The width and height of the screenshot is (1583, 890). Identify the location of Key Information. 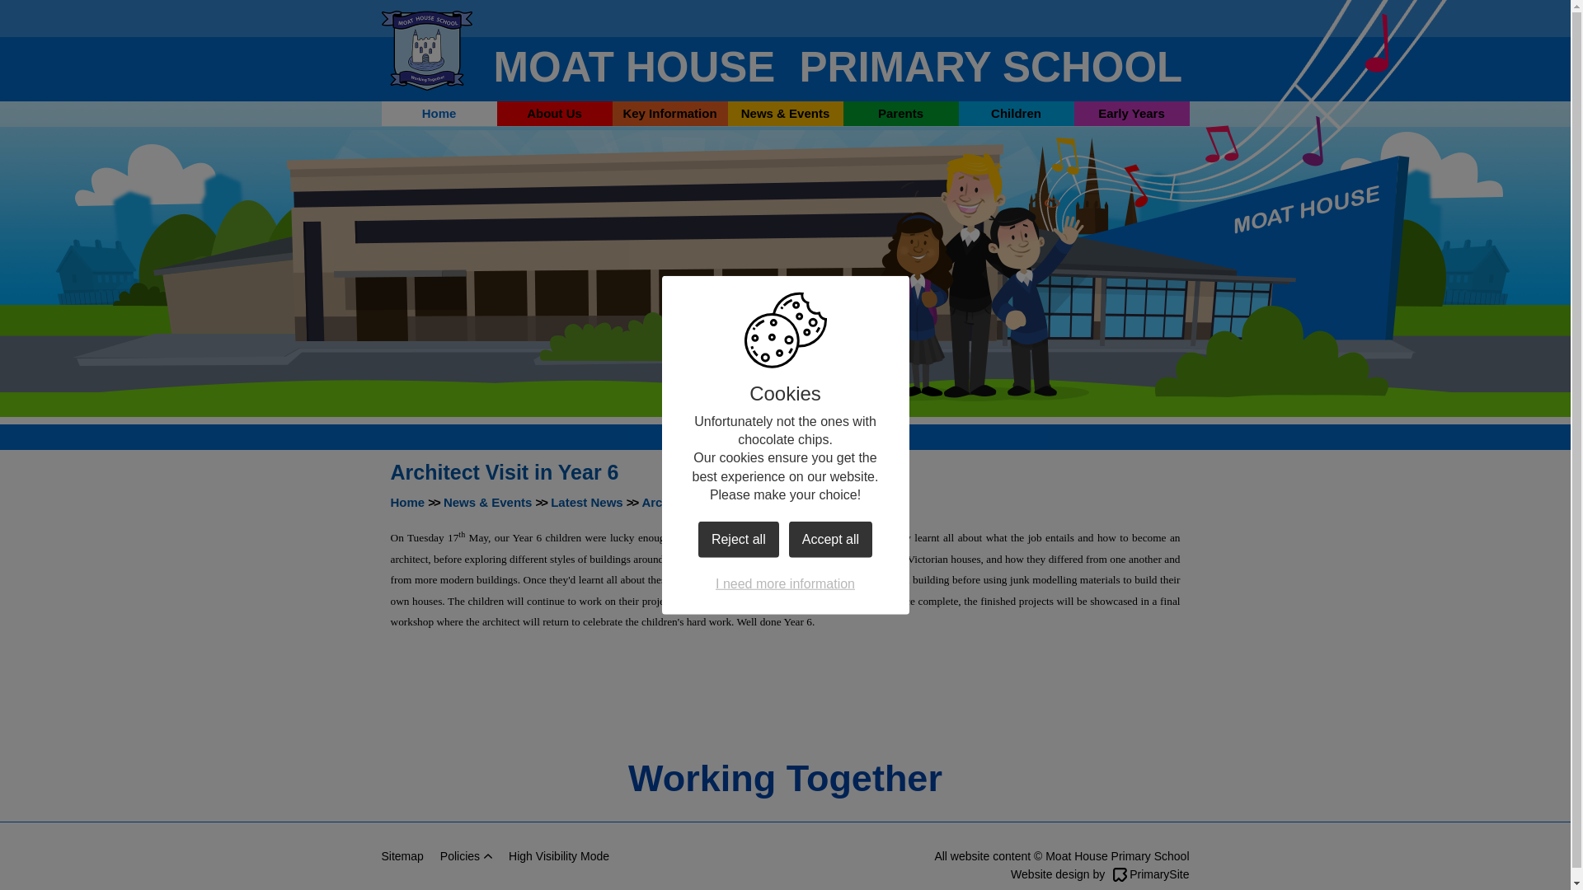
(669, 114).